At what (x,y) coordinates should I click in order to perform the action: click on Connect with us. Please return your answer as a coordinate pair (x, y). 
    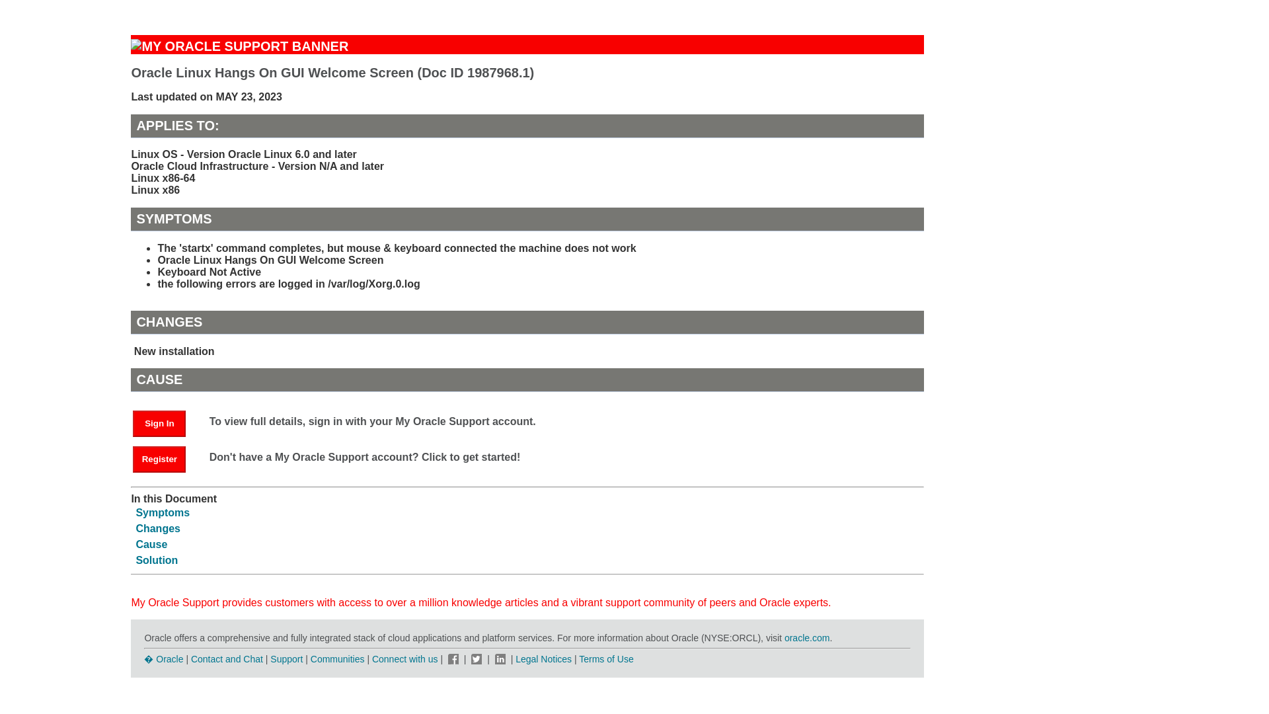
    Looking at the image, I should click on (406, 659).